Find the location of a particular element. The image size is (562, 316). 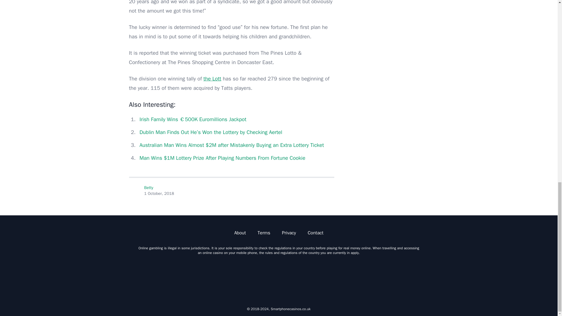

GamCare Logo is located at coordinates (333, 279).